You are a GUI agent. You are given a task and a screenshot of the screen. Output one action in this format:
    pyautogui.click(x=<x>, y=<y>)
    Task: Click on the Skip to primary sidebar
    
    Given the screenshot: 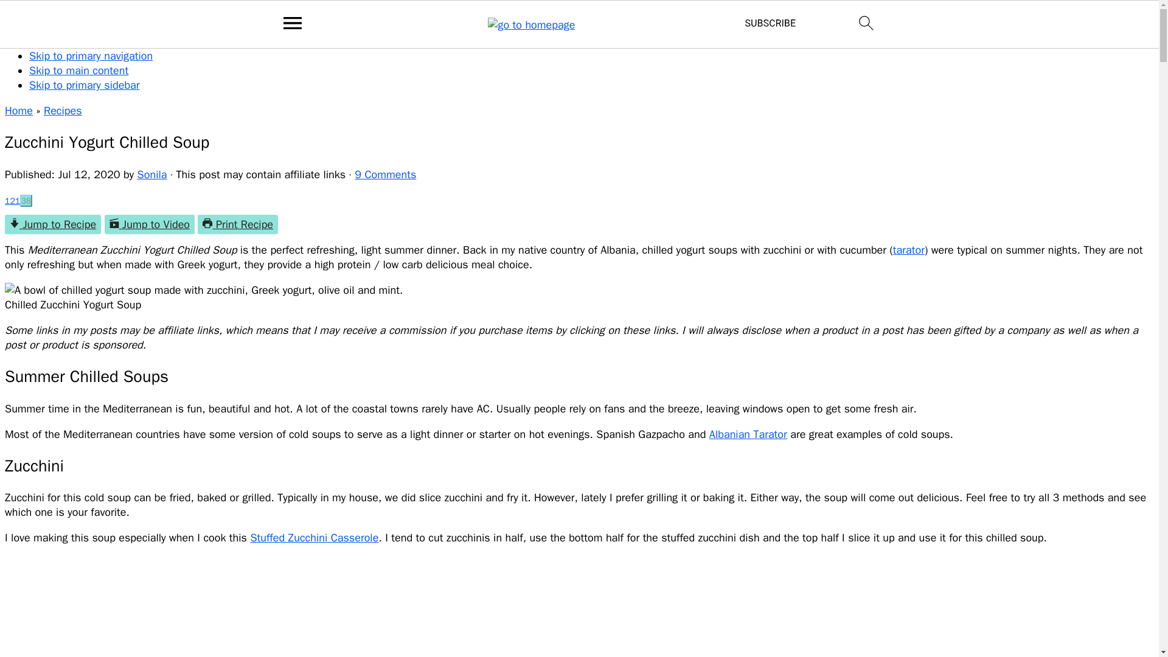 What is the action you would take?
    pyautogui.click(x=85, y=85)
    